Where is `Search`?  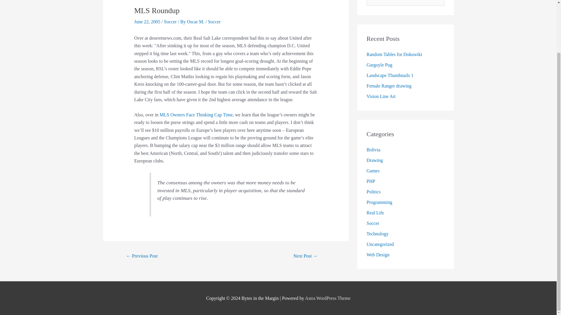
Search is located at coordinates (438, 1).